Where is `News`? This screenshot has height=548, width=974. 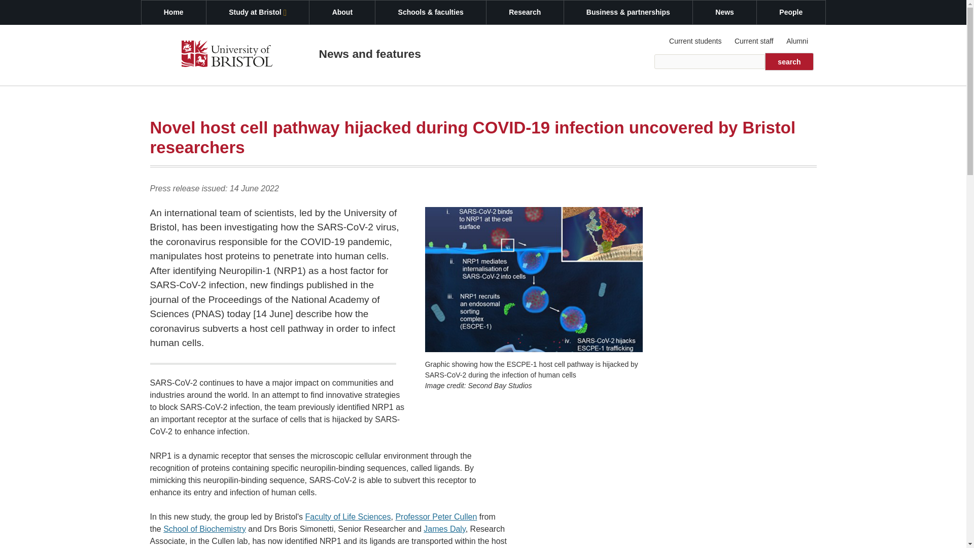 News is located at coordinates (724, 12).